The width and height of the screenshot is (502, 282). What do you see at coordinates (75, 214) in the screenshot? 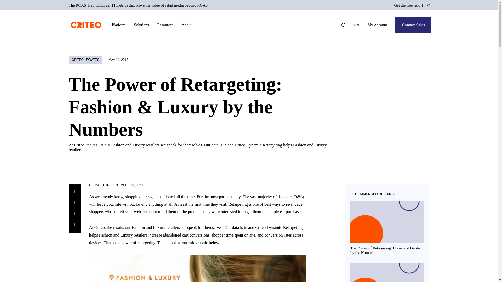
I see `Twitter` at bounding box center [75, 214].